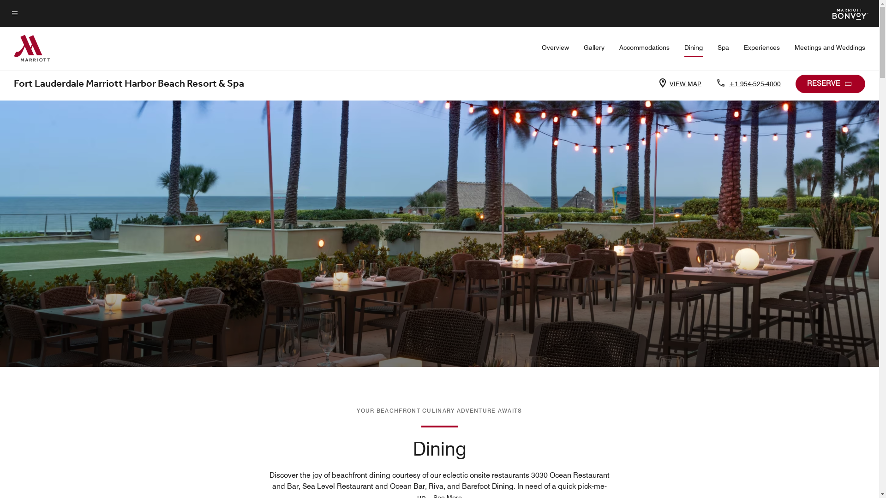  What do you see at coordinates (830, 47) in the screenshot?
I see `Meetings and Weddings` at bounding box center [830, 47].